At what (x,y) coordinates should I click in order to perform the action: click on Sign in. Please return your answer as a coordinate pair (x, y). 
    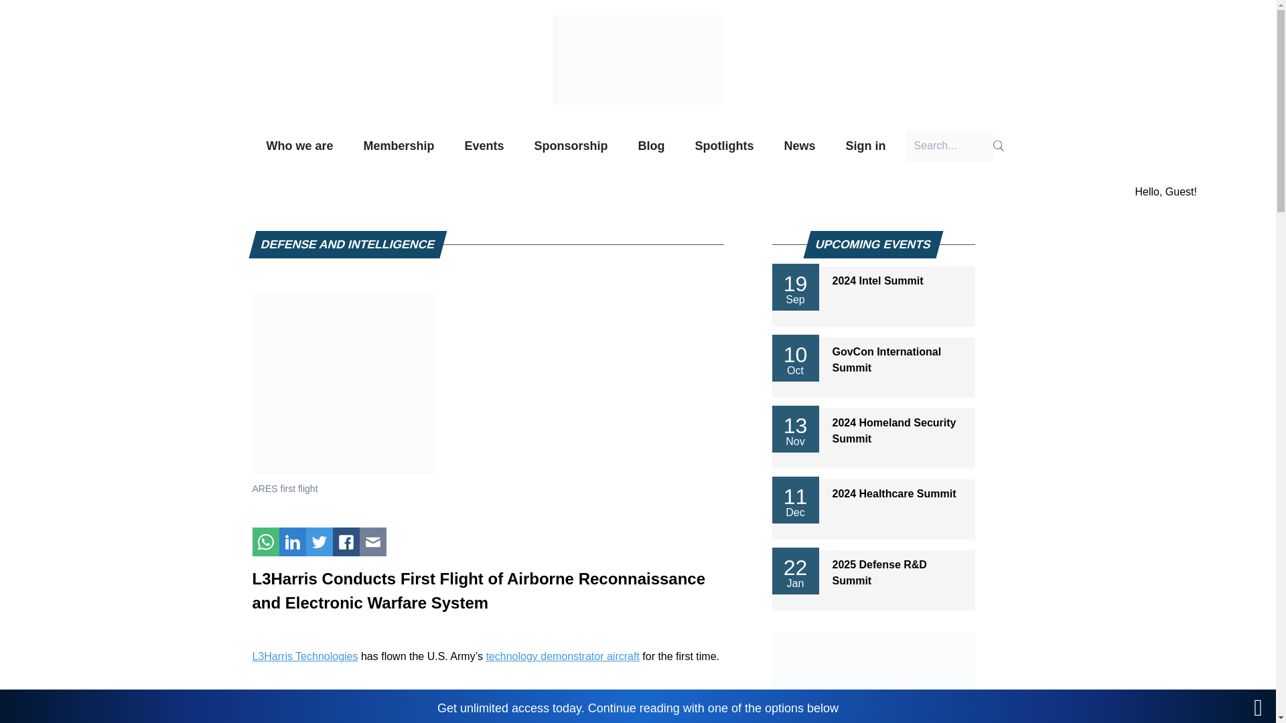
    Looking at the image, I should click on (866, 145).